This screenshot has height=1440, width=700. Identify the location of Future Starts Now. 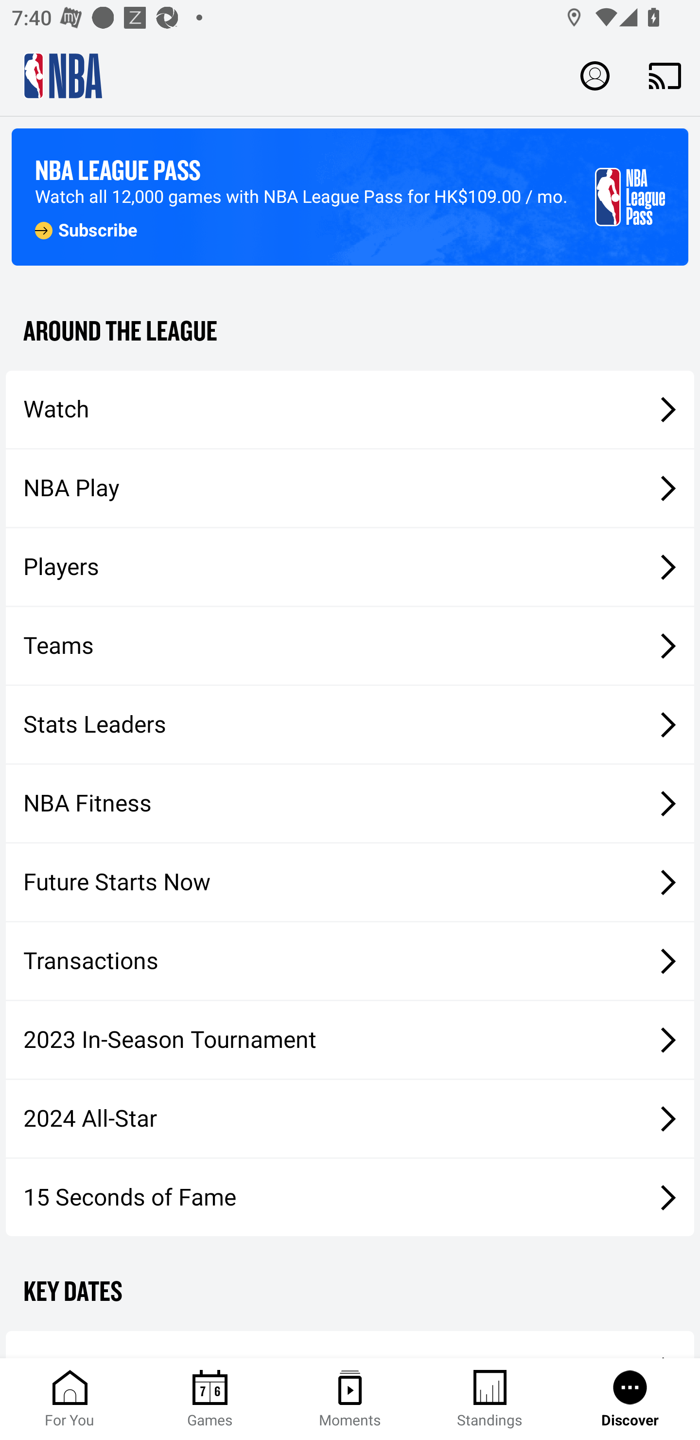
(350, 882).